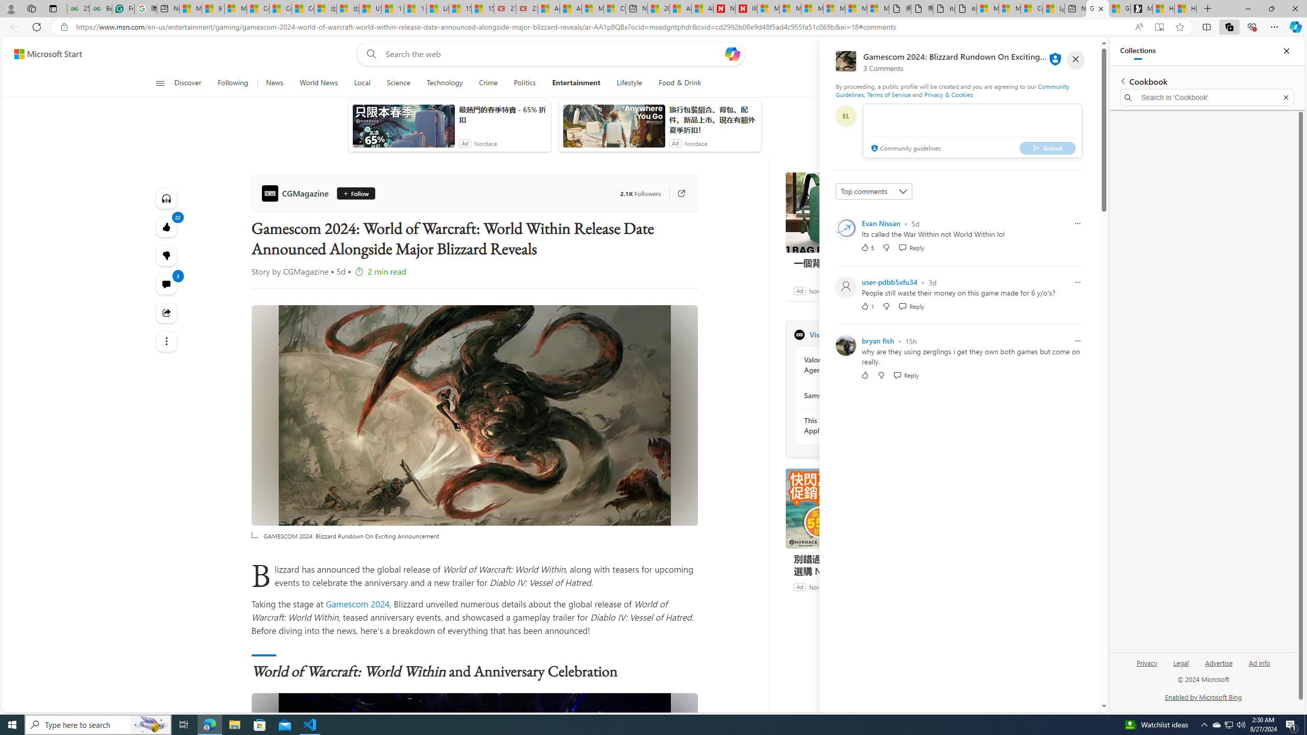  What do you see at coordinates (165, 284) in the screenshot?
I see `View comments 3 Comment` at bounding box center [165, 284].